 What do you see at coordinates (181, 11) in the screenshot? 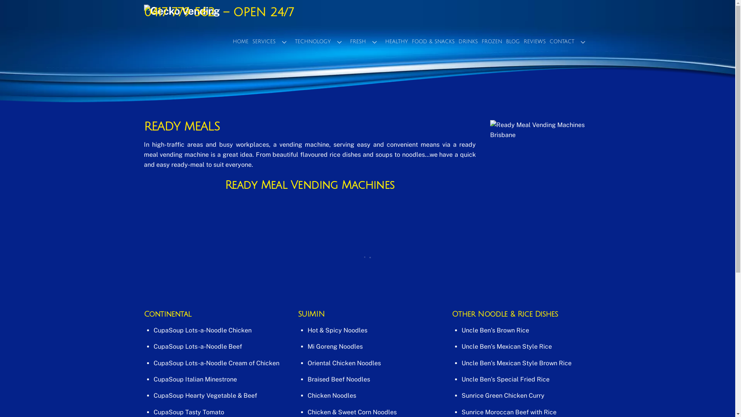
I see `Gecko Vending` at bounding box center [181, 11].